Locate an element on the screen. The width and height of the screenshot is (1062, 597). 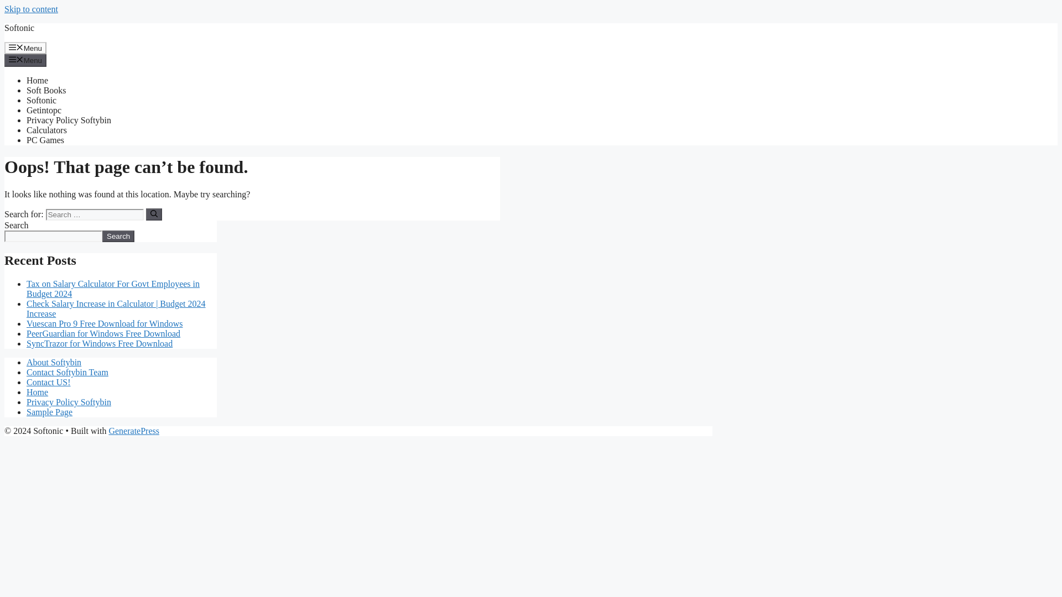
Vuescan Pro 9 Free Download for Windows is located at coordinates (105, 323).